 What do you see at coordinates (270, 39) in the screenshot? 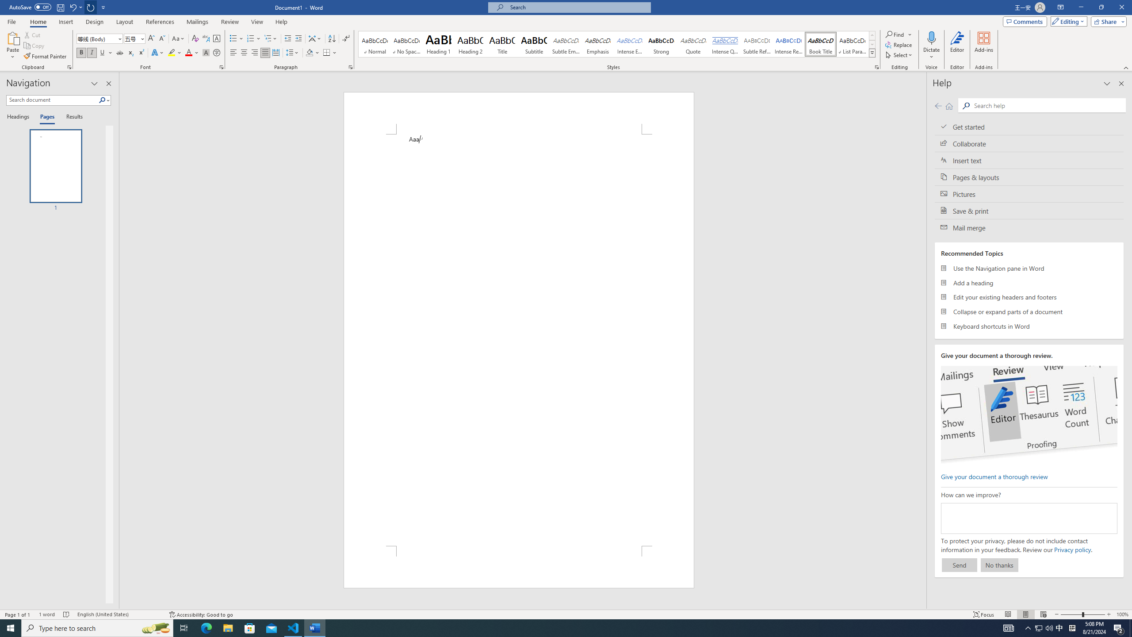
I see `Multilevel List` at bounding box center [270, 39].